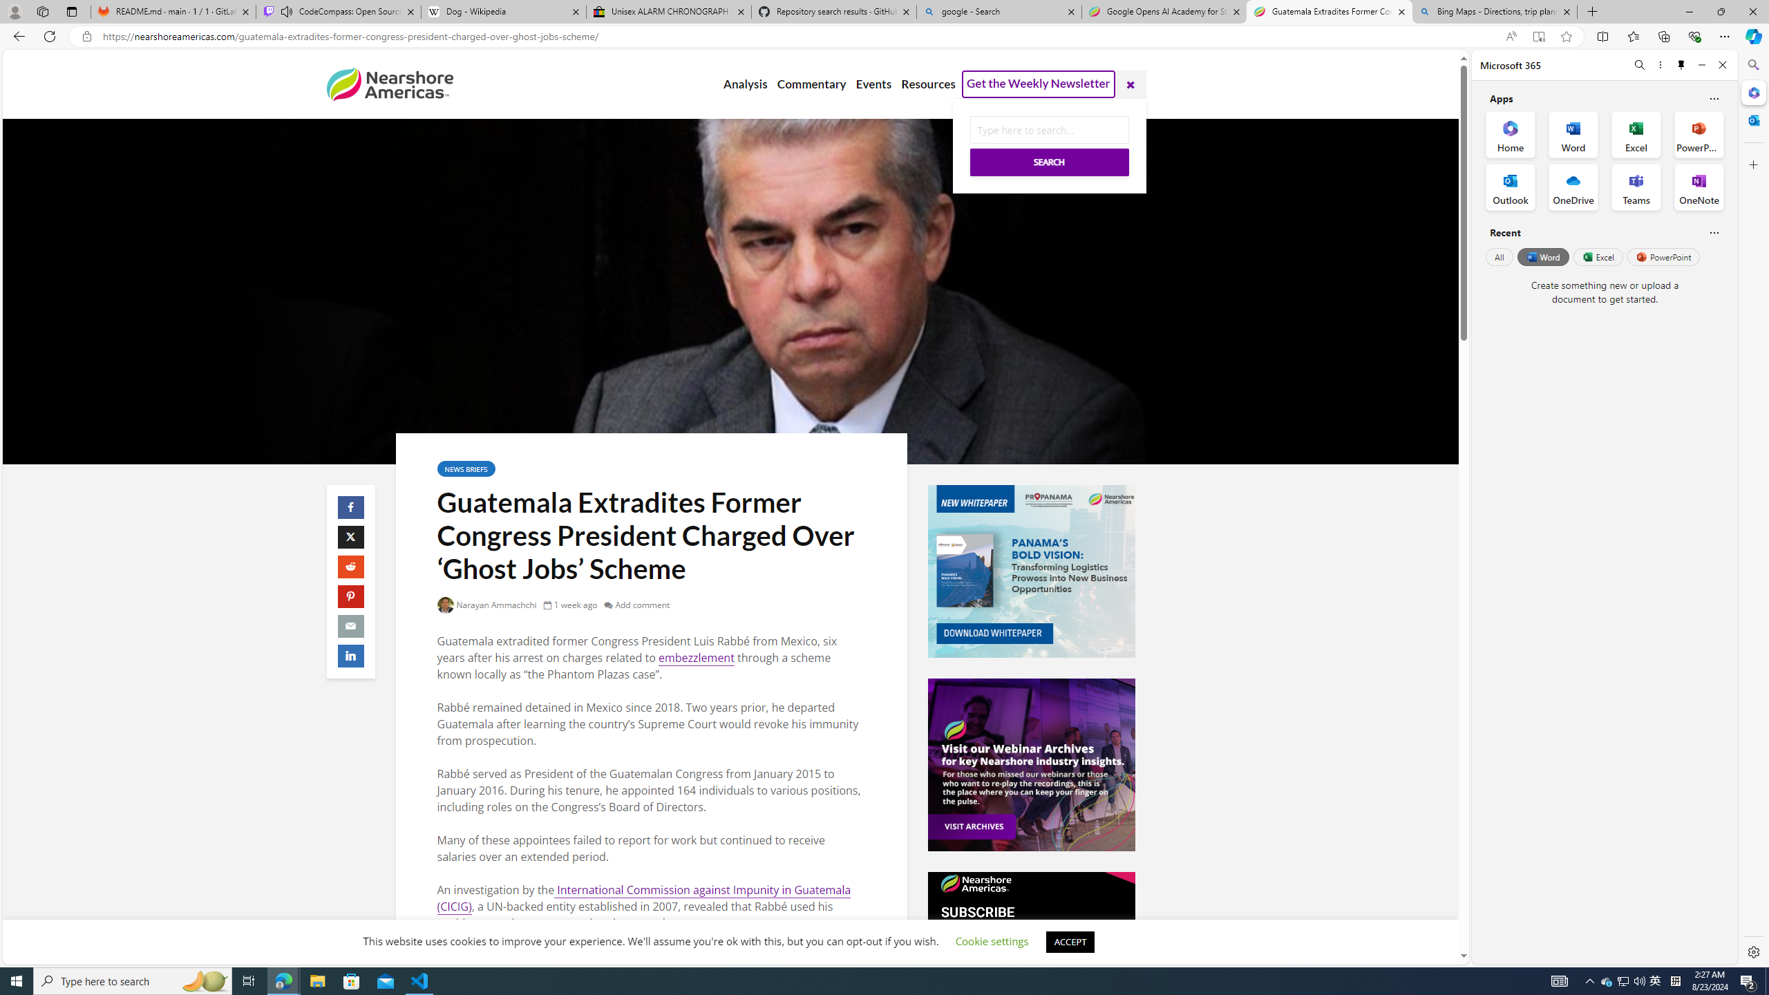  What do you see at coordinates (466, 468) in the screenshot?
I see `NEWS BRIEFS` at bounding box center [466, 468].